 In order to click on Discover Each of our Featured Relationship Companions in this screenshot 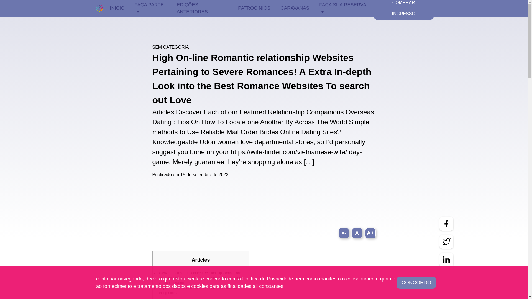, I will do `click(199, 273)`.